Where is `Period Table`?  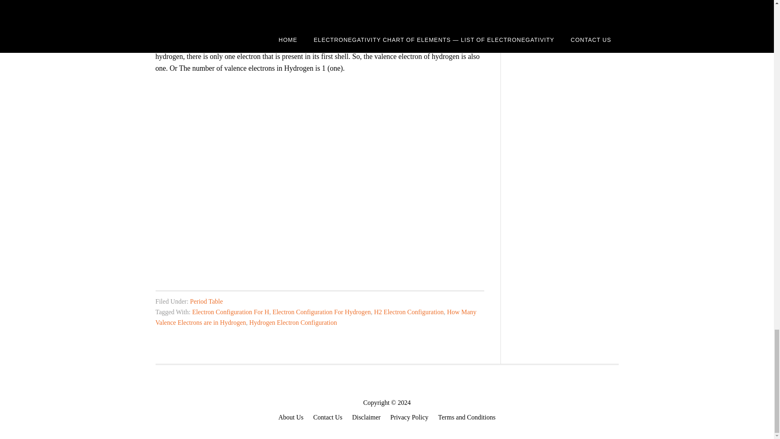 Period Table is located at coordinates (206, 301).